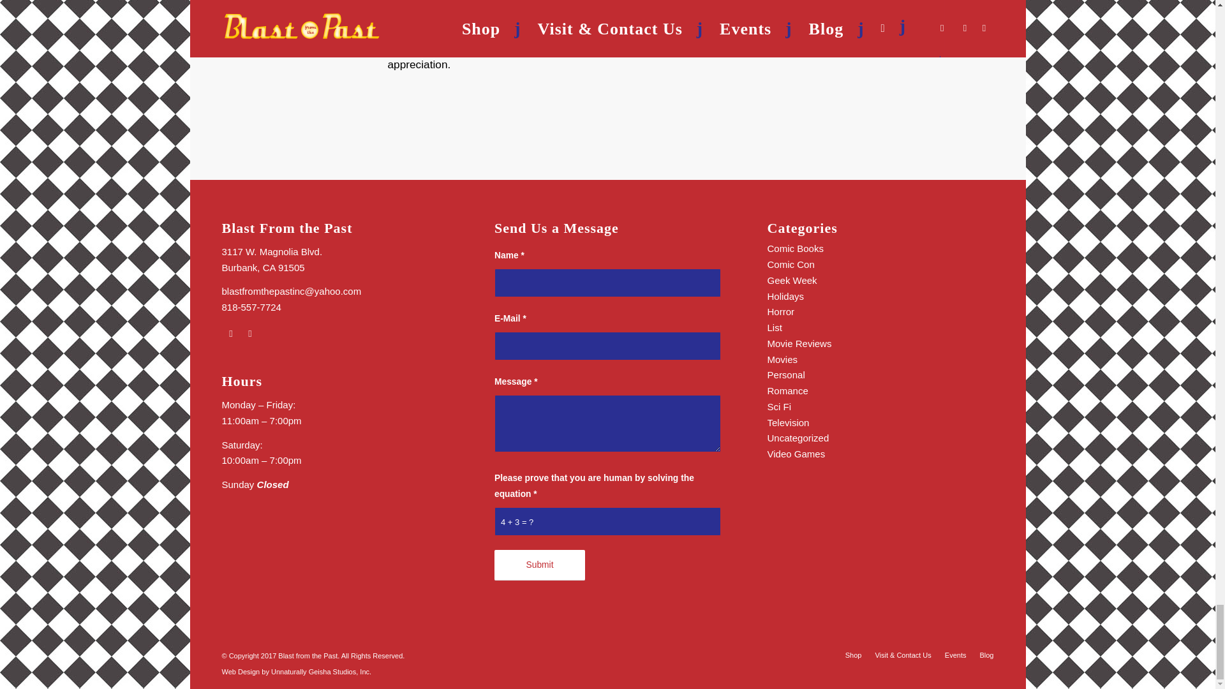  Describe the element at coordinates (791, 264) in the screenshot. I see `Comic Con` at that location.